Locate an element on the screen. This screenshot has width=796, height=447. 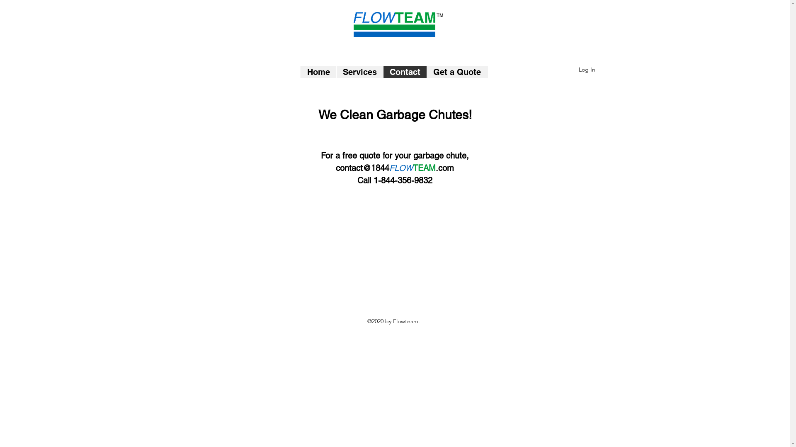
Log In is located at coordinates (587, 70).